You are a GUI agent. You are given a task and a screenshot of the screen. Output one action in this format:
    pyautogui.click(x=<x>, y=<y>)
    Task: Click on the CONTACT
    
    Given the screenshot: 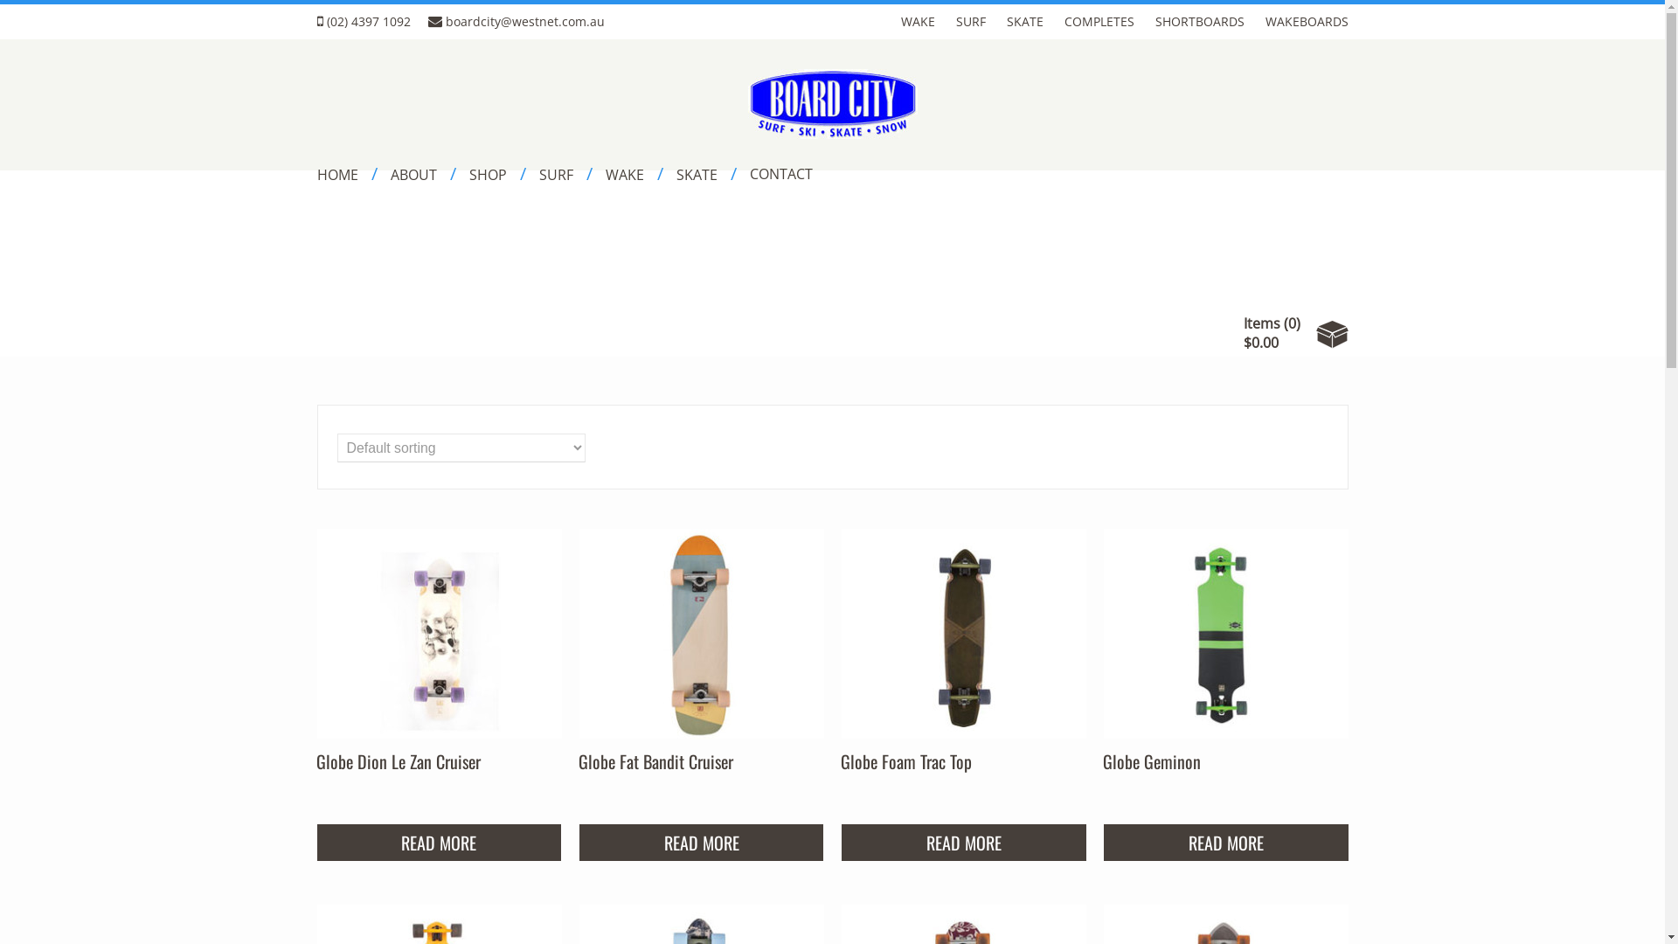 What is the action you would take?
    pyautogui.click(x=781, y=165)
    